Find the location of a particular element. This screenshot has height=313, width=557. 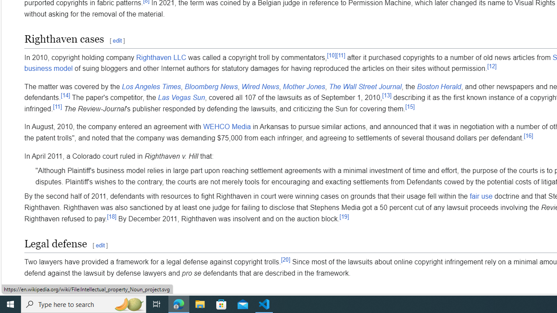

[19] is located at coordinates (344, 216).